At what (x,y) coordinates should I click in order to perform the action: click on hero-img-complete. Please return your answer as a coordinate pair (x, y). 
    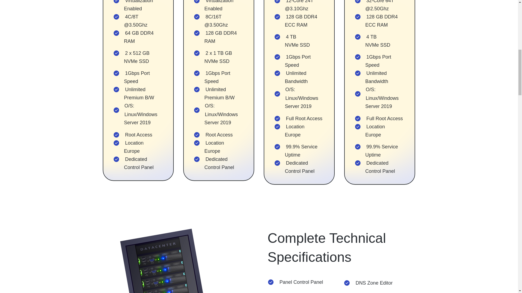
    Looking at the image, I should click on (176, 261).